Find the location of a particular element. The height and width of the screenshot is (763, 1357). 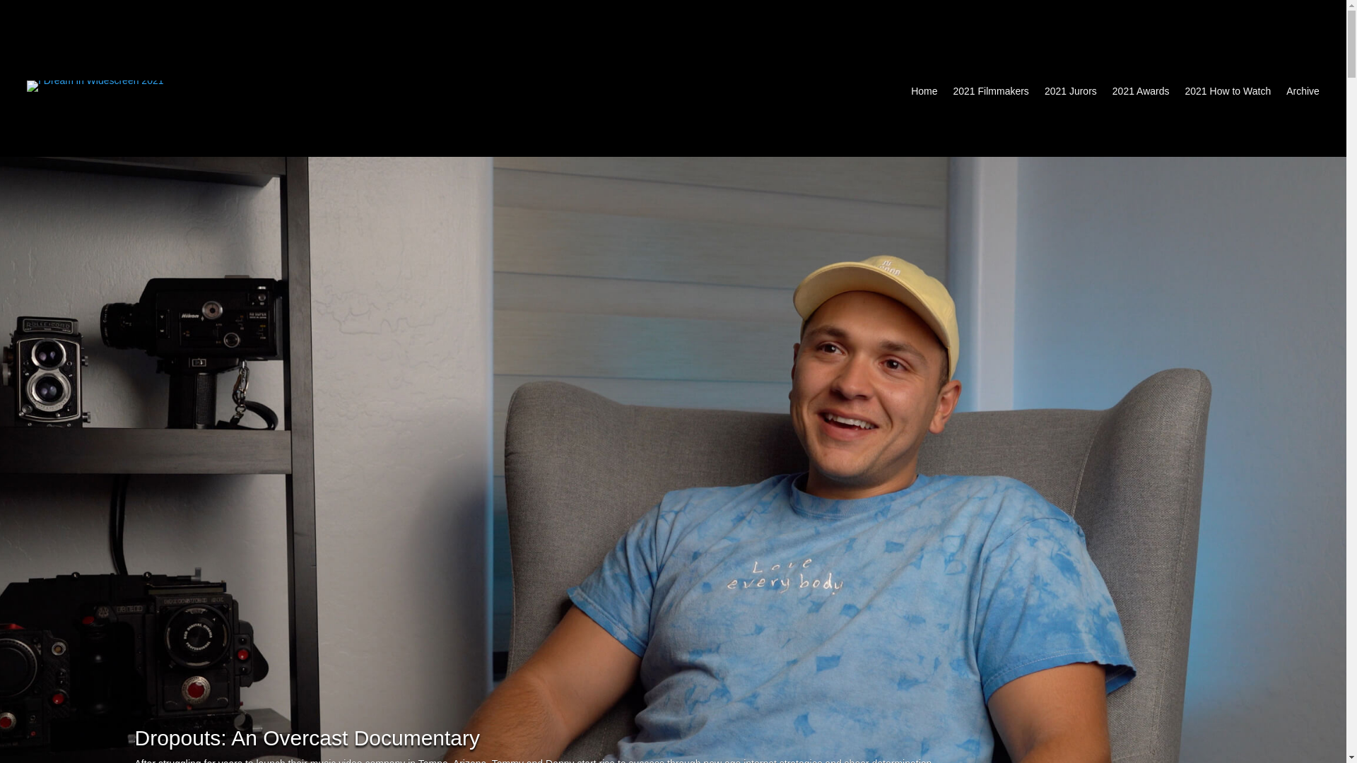

2021 Awards is located at coordinates (1141, 93).